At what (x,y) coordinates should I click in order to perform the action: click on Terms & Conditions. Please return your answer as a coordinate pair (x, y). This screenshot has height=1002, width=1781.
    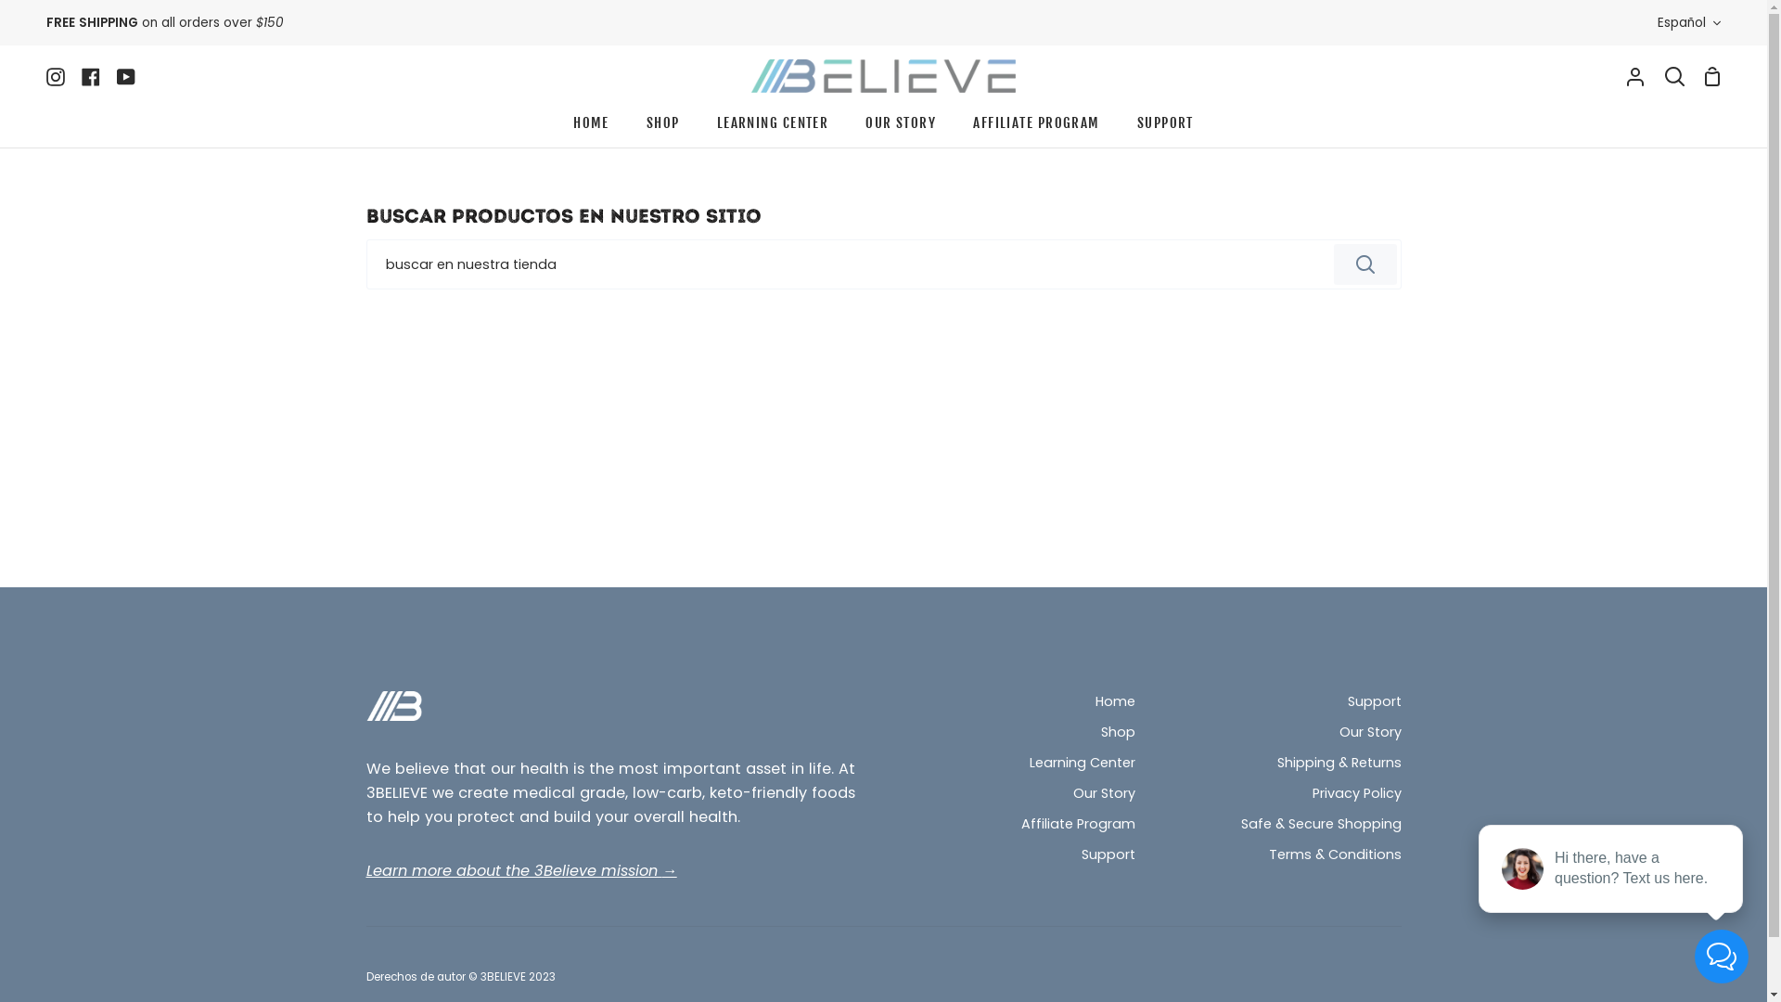
    Looking at the image, I should click on (1336, 856).